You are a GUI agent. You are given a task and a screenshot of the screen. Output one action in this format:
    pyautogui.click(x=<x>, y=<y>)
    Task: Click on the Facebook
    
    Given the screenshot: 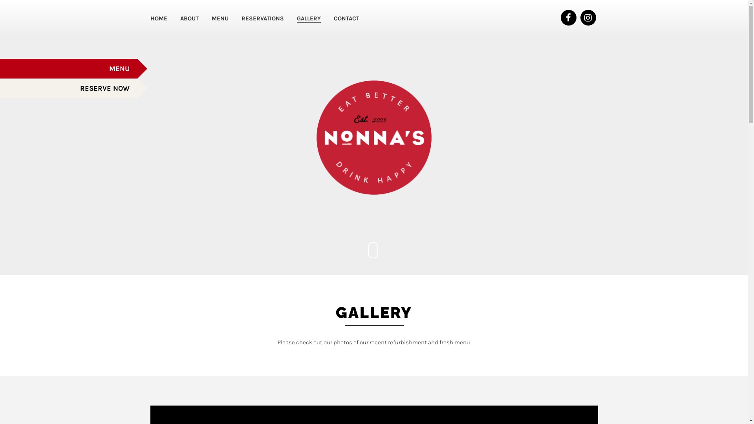 What is the action you would take?
    pyautogui.click(x=569, y=18)
    